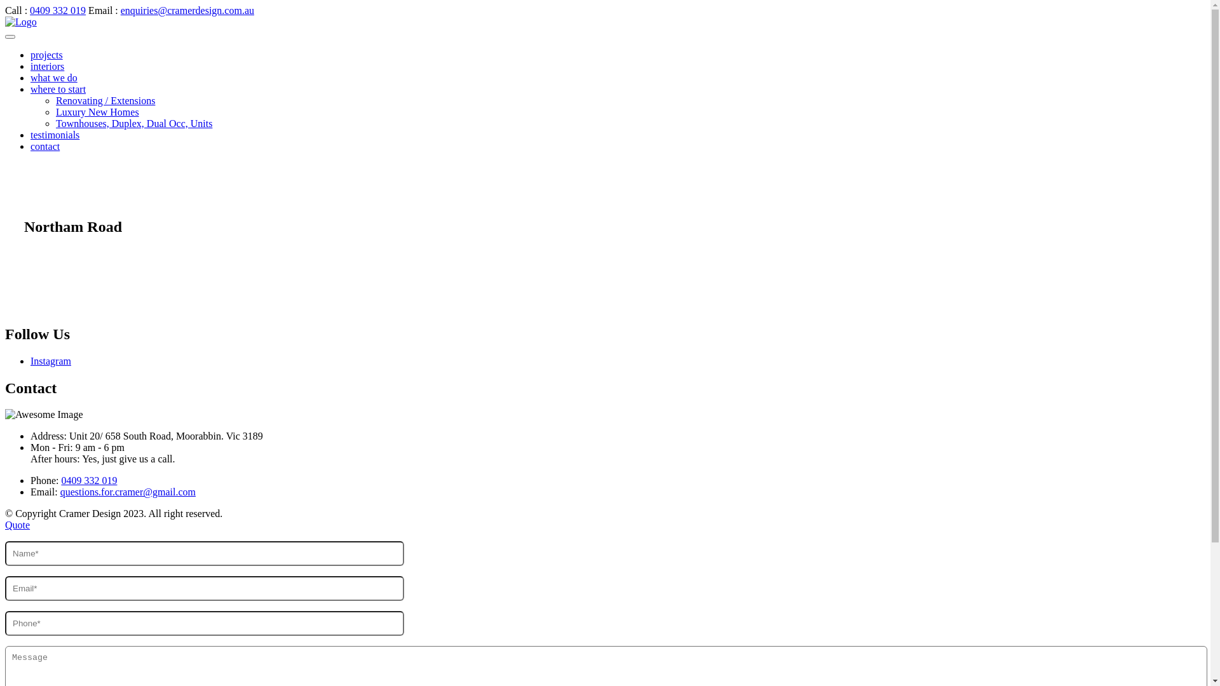 This screenshot has width=1220, height=686. Describe the element at coordinates (65, 199) in the screenshot. I see `Logo` at that location.